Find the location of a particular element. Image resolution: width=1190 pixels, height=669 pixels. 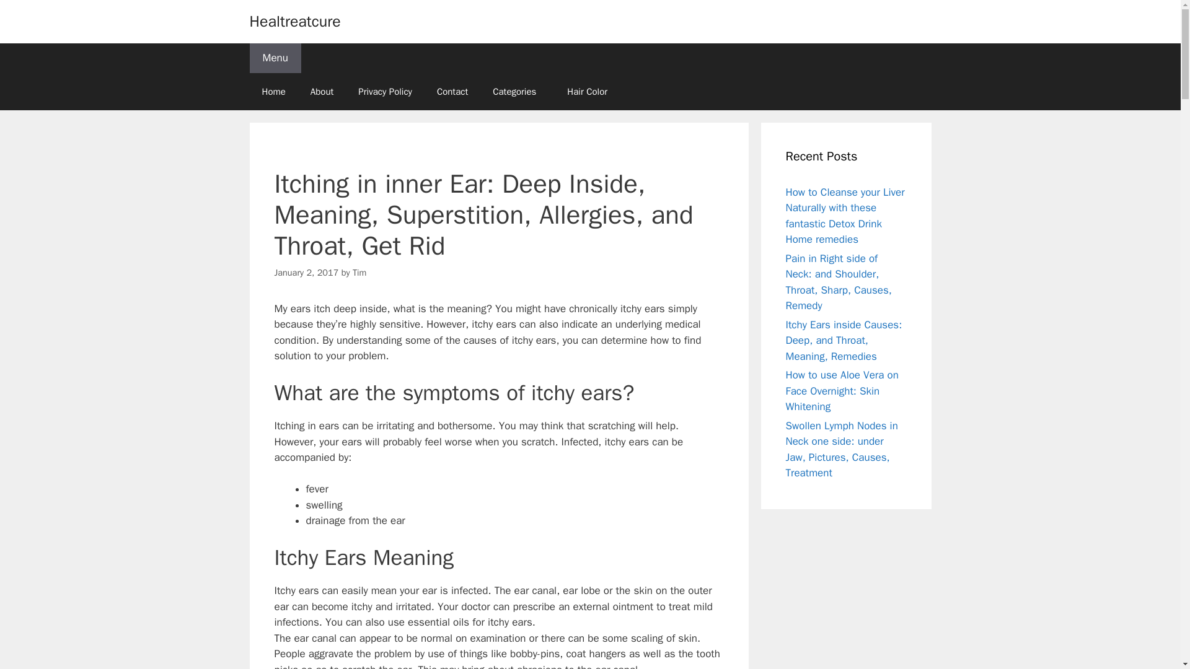

Contact is located at coordinates (452, 92).